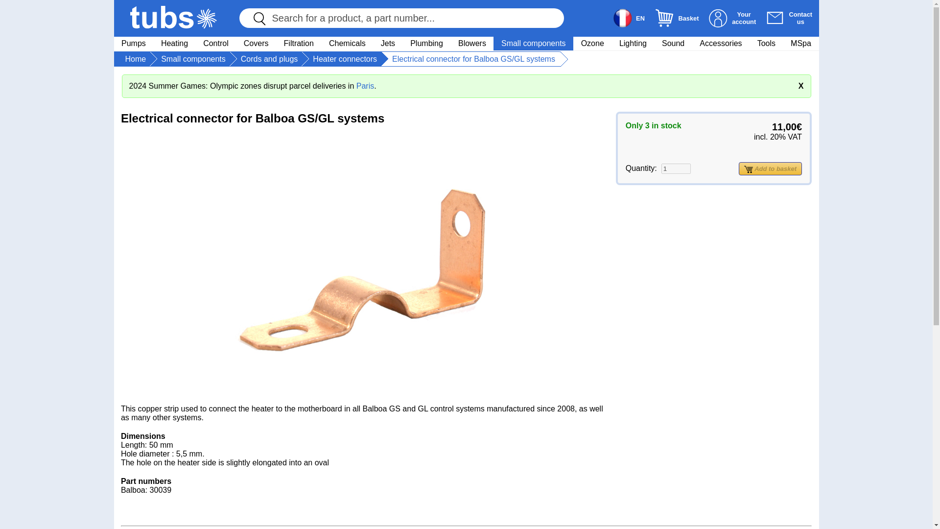 The image size is (940, 529). Describe the element at coordinates (472, 43) in the screenshot. I see `Blowers` at that location.